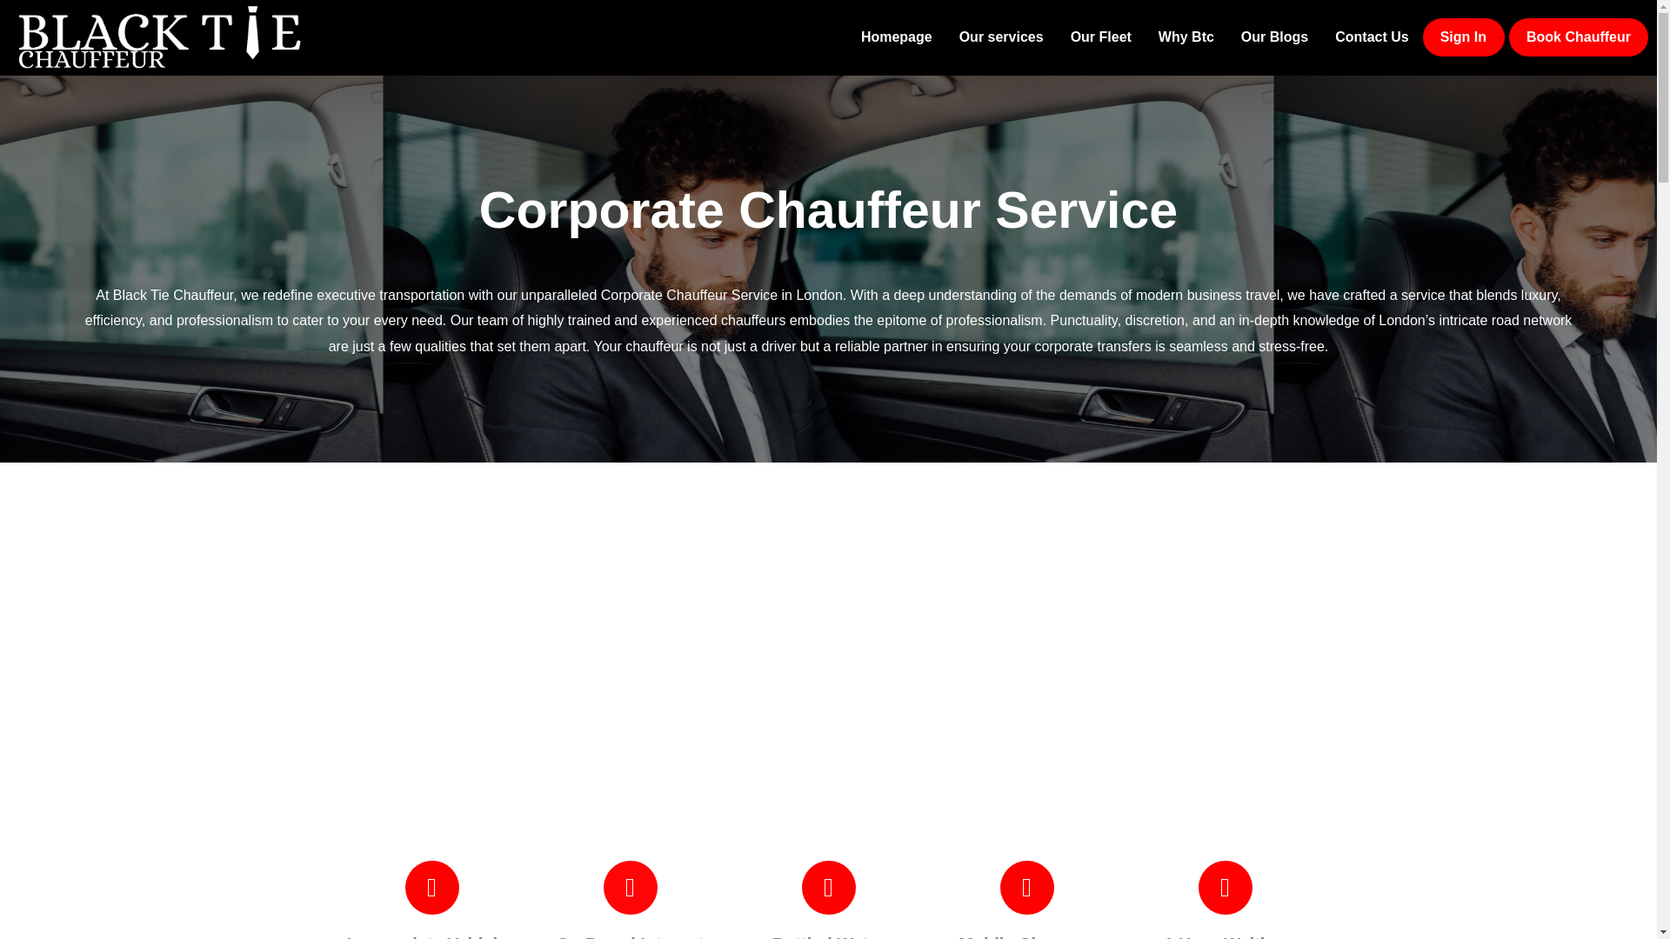 The height and width of the screenshot is (939, 1670). Describe the element at coordinates (1100, 37) in the screenshot. I see `Our Fleet` at that location.